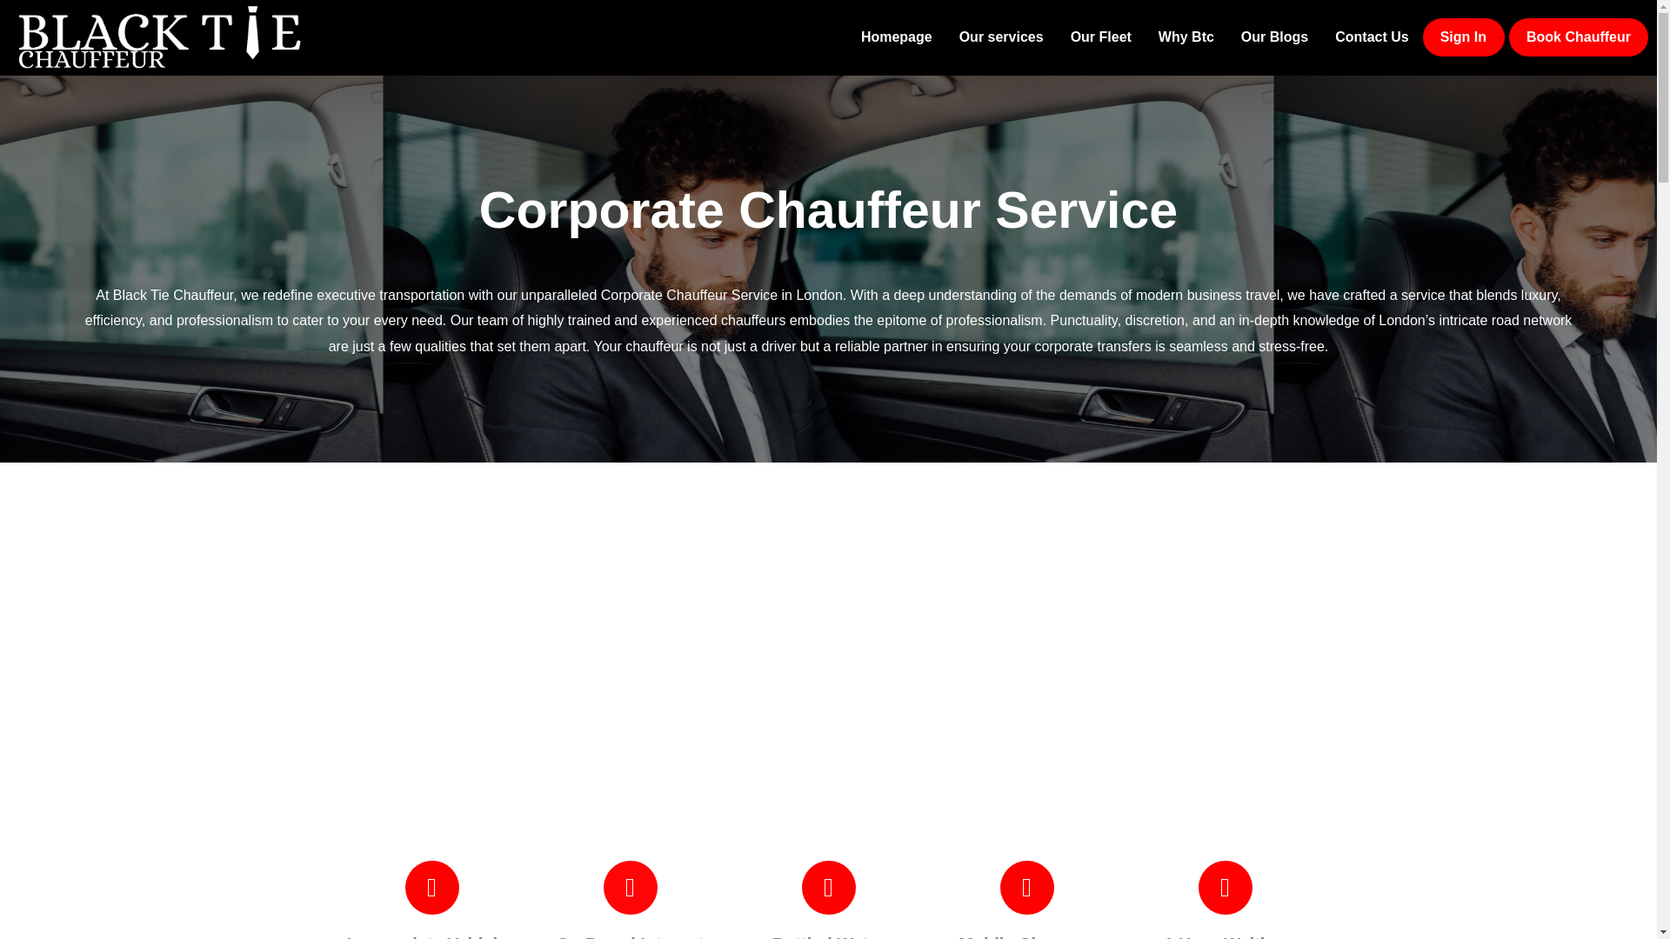 The height and width of the screenshot is (939, 1670). Describe the element at coordinates (1100, 37) in the screenshot. I see `Our Fleet` at that location.